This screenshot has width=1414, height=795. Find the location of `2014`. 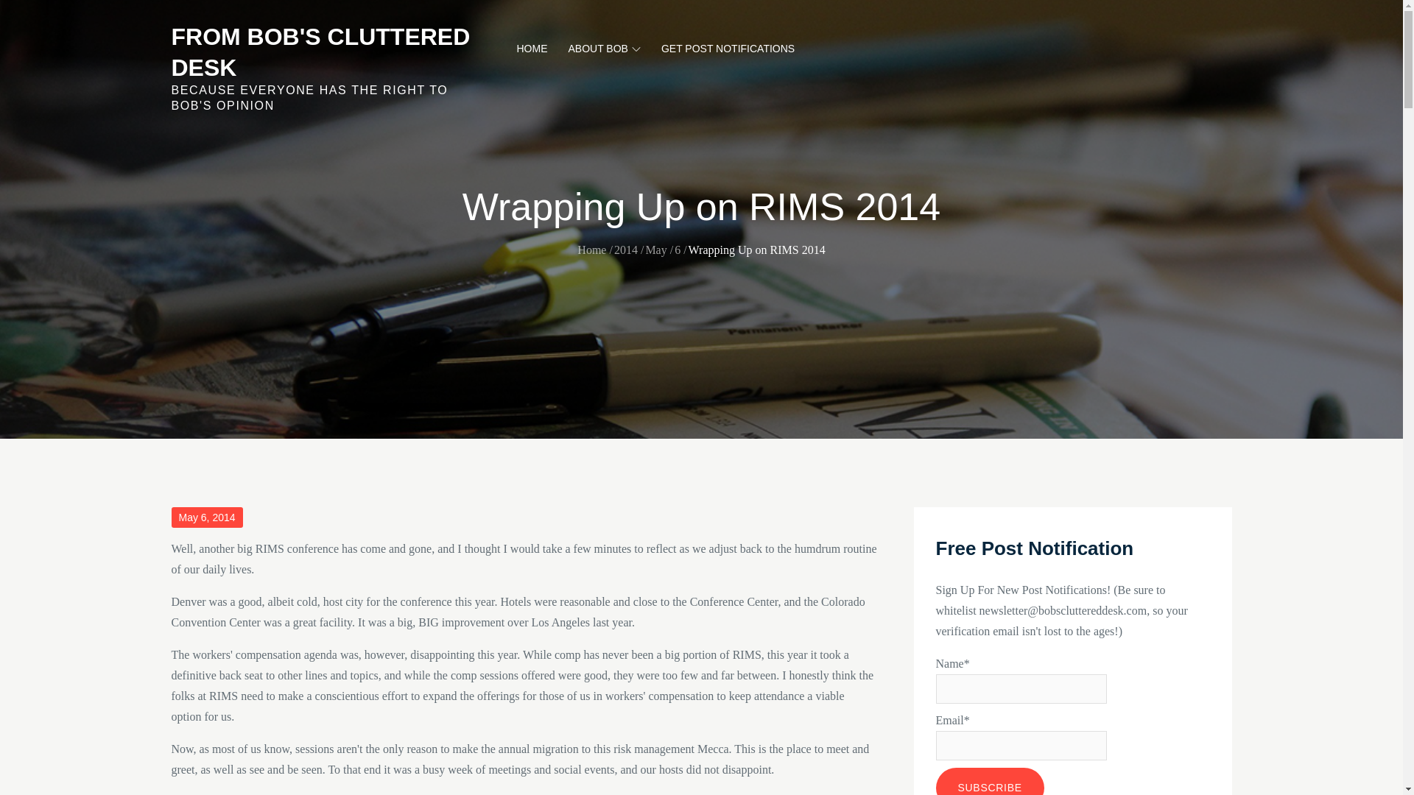

2014 is located at coordinates (625, 249).